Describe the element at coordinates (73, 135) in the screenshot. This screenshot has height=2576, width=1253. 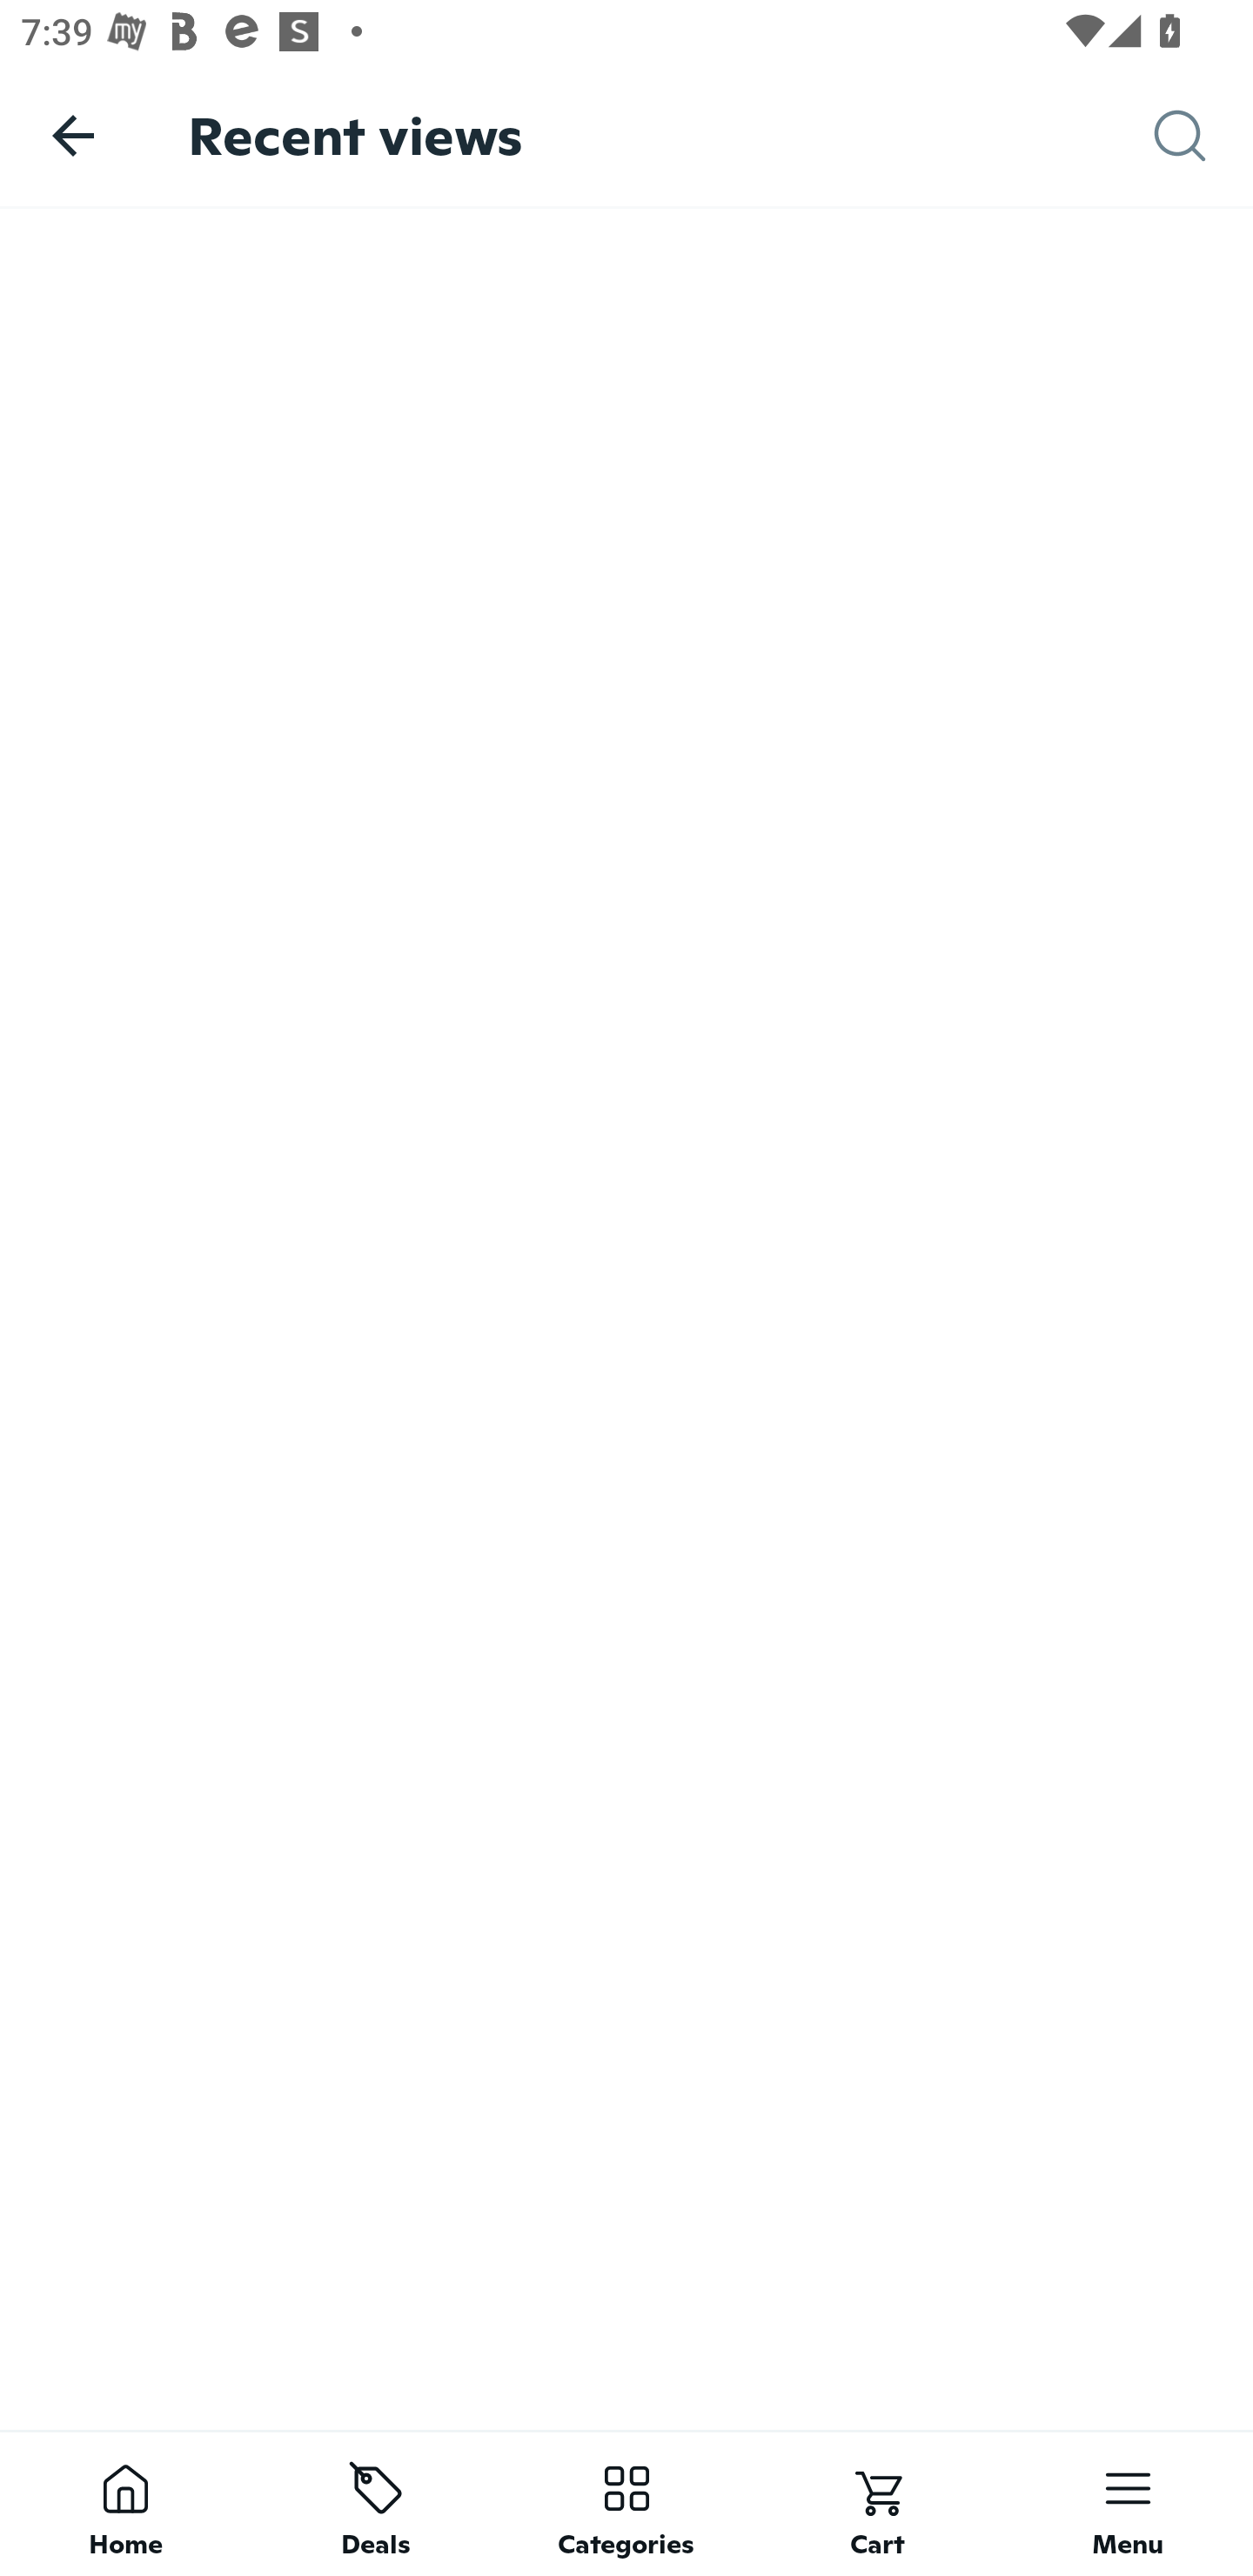
I see `Navigate up` at that location.